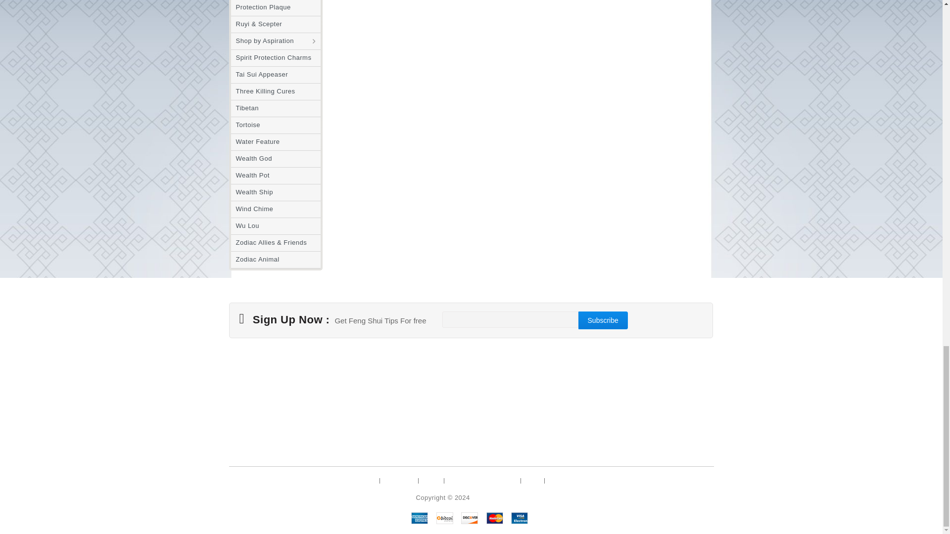 The height and width of the screenshot is (534, 950). Describe the element at coordinates (603, 320) in the screenshot. I see `Subscribe` at that location.